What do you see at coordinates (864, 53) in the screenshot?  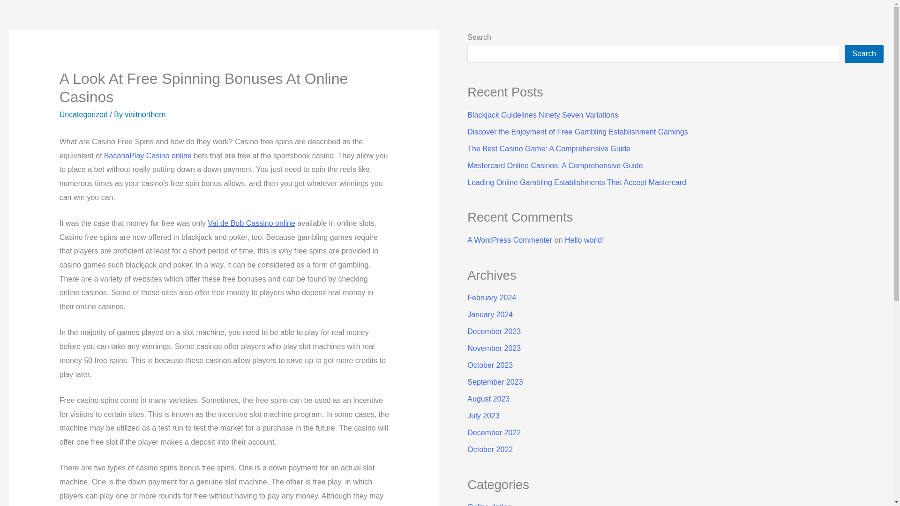 I see `Search` at bounding box center [864, 53].